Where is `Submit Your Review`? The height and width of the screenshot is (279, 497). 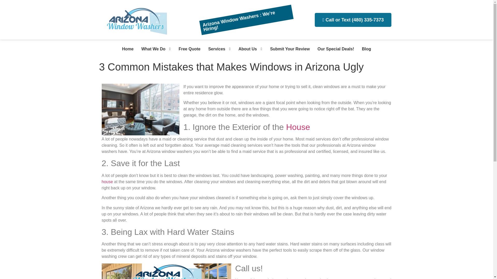
Submit Your Review is located at coordinates (288, 49).